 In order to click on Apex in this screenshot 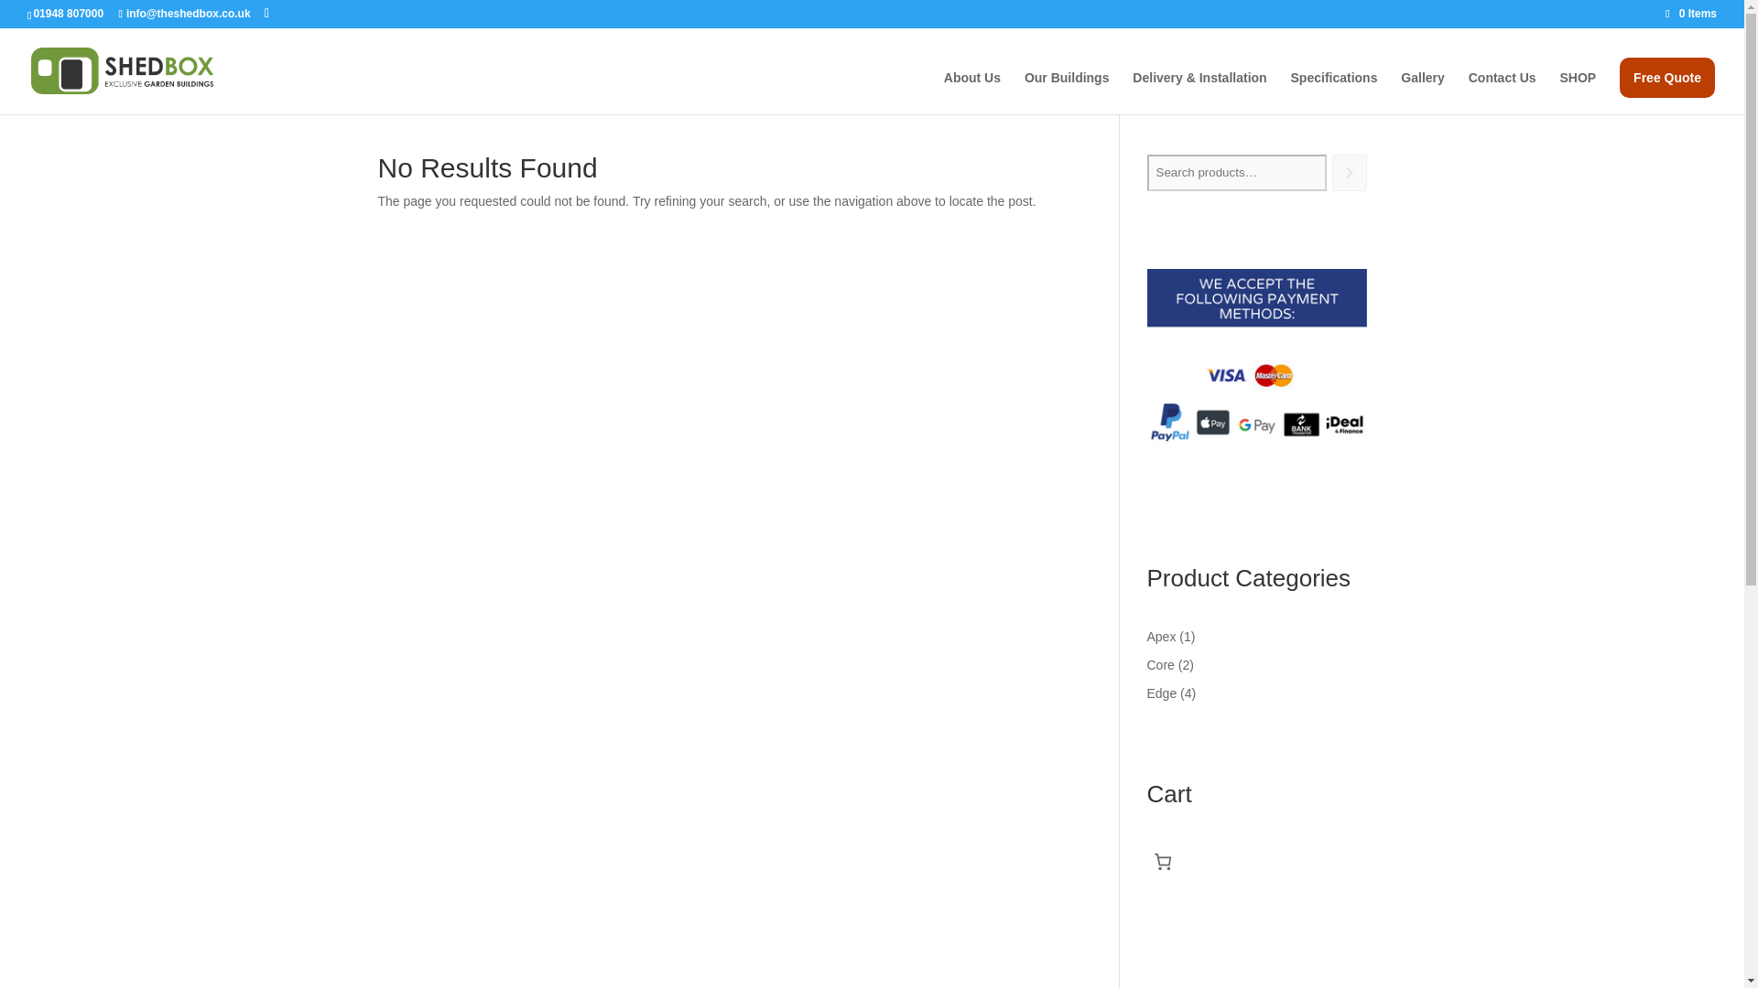, I will do `click(1161, 637)`.